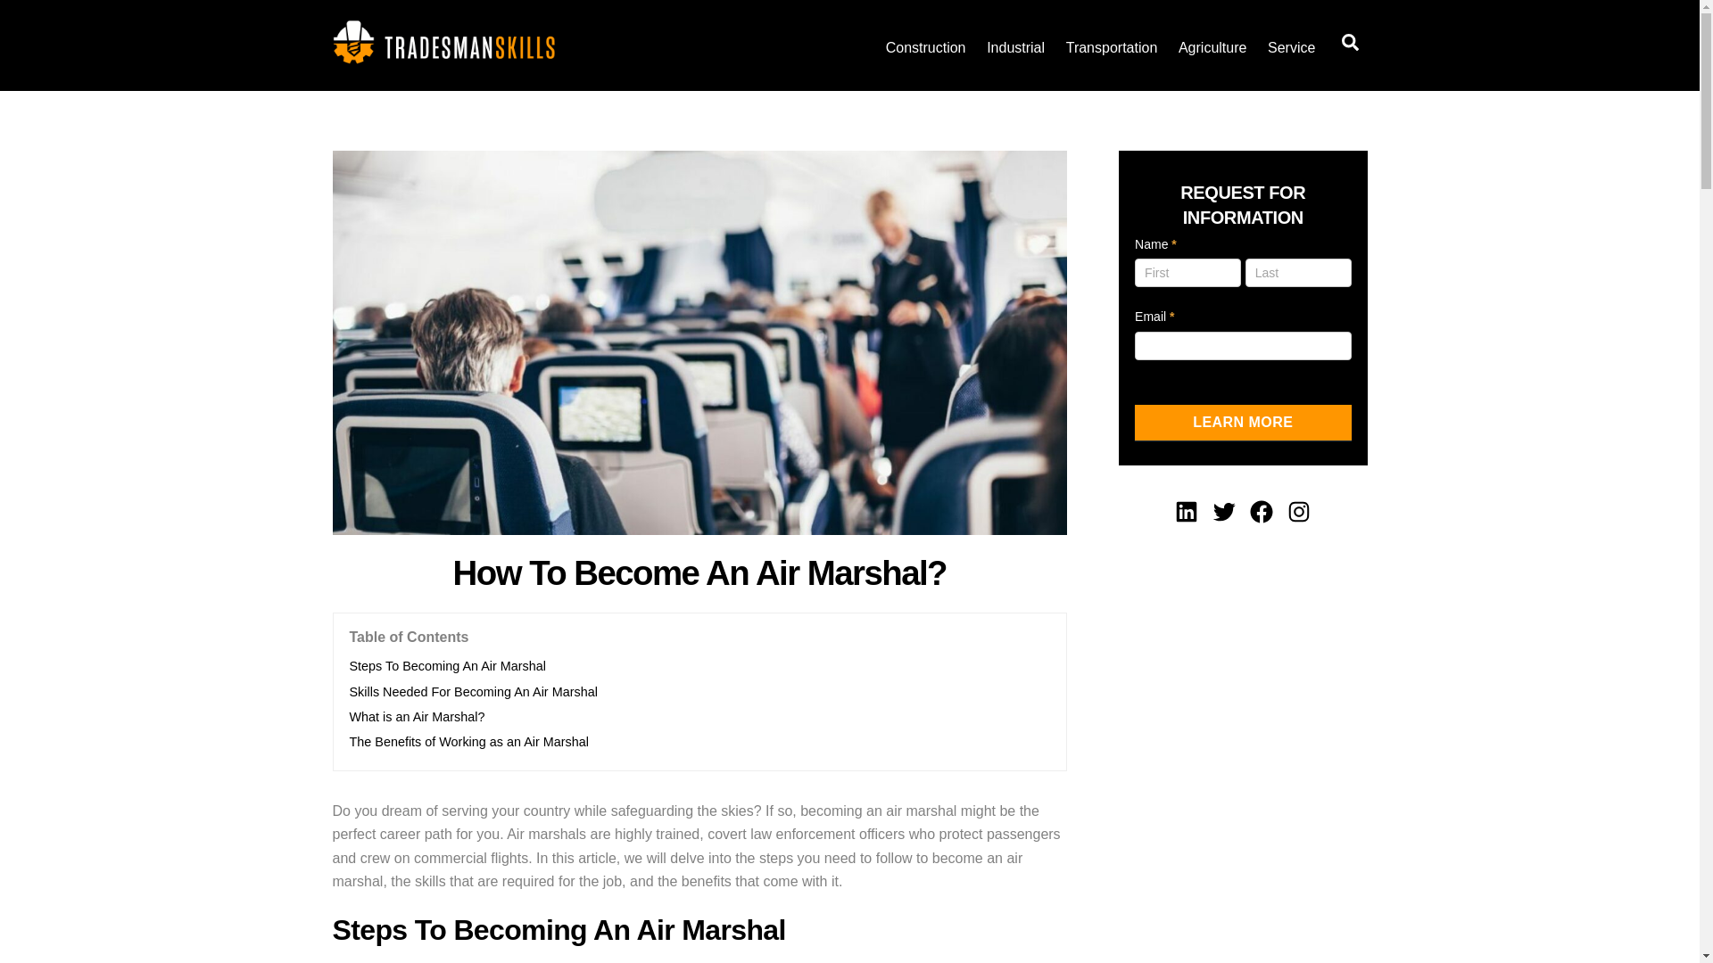 The height and width of the screenshot is (963, 1713). I want to click on What is an Air Marshal?, so click(417, 717).